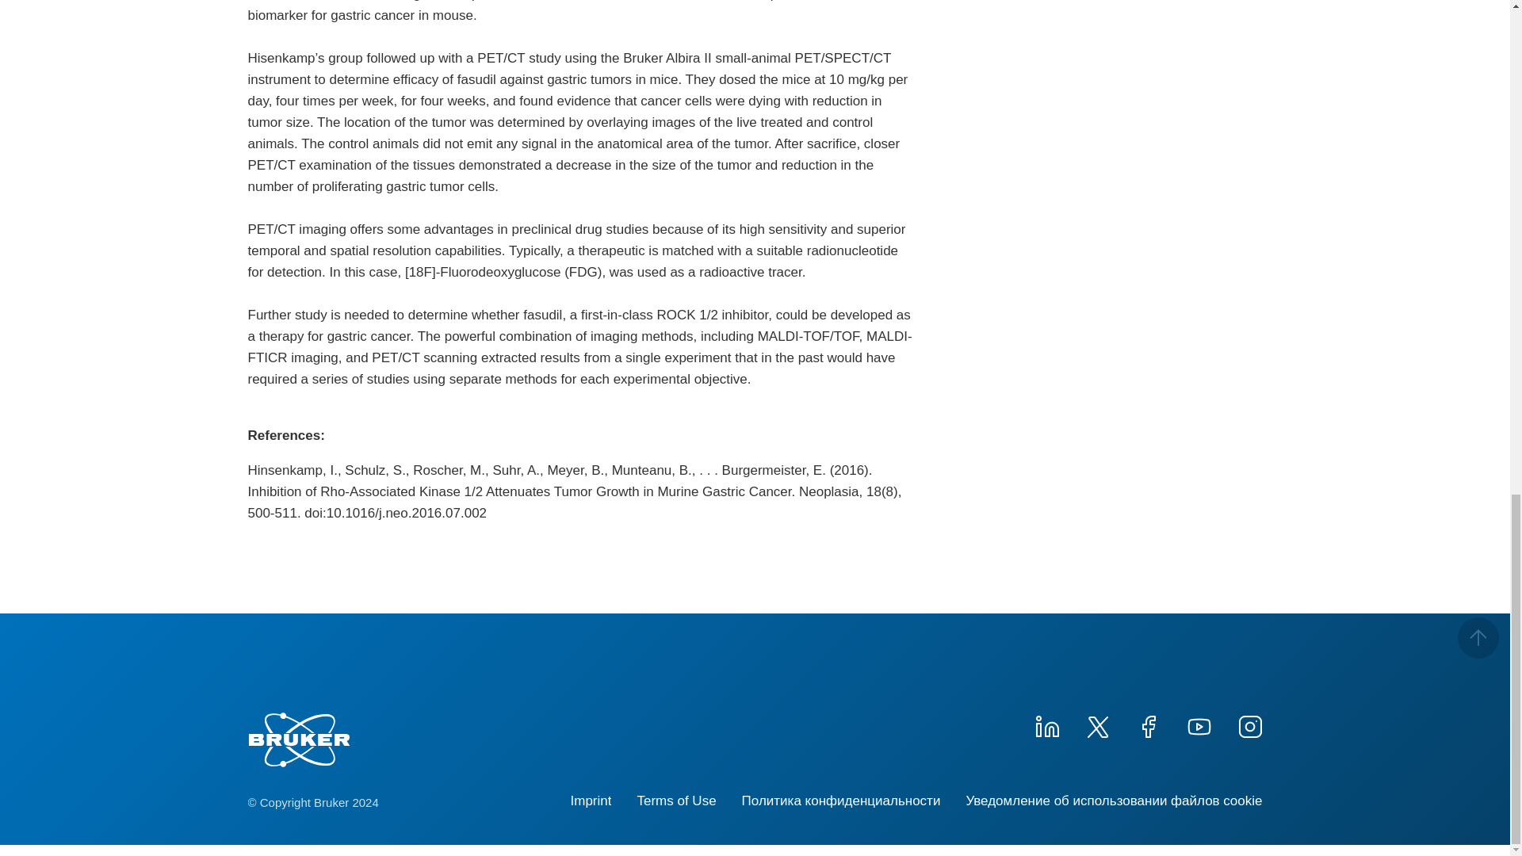 The image size is (1522, 856). Describe the element at coordinates (1046, 724) in the screenshot. I see `linkedin` at that location.